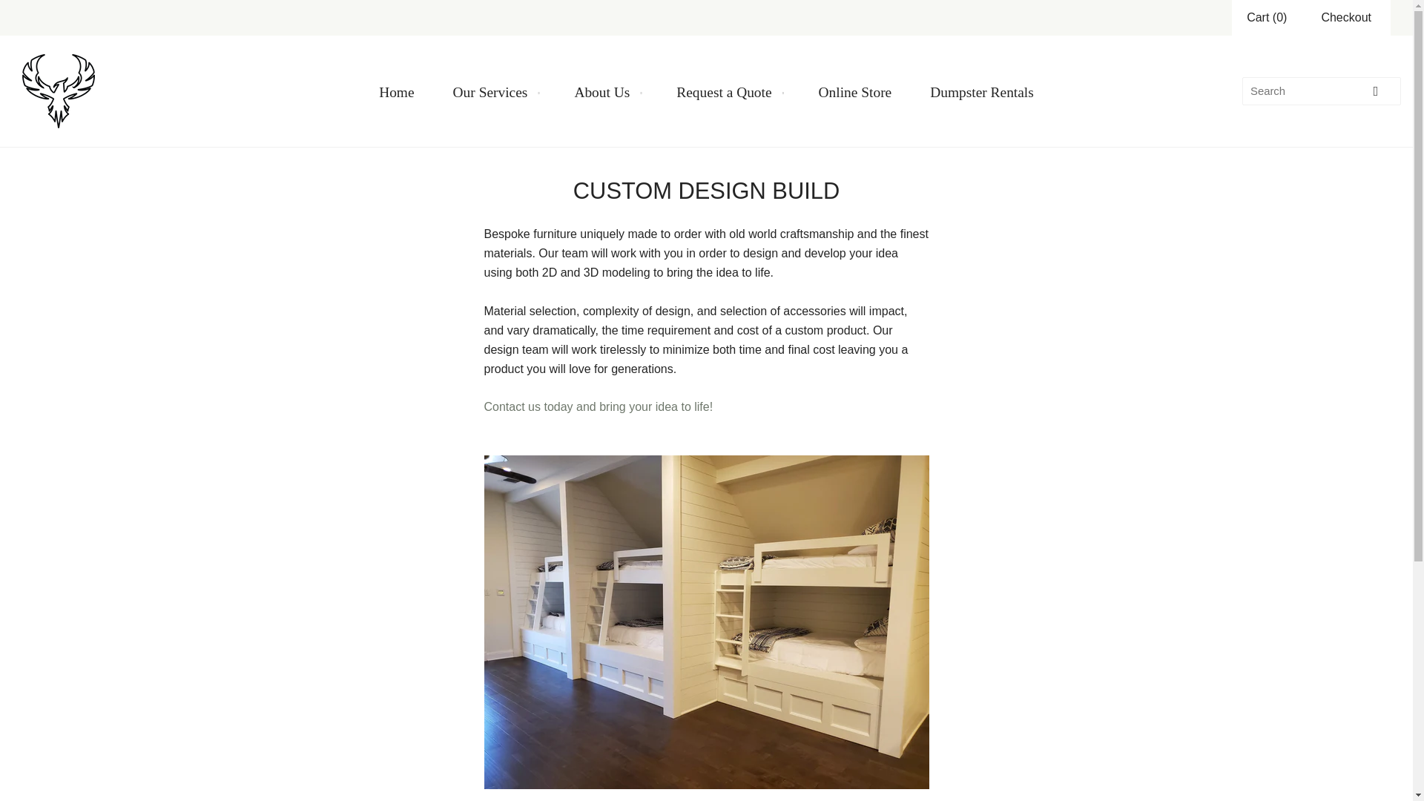 This screenshot has height=801, width=1424. I want to click on Dumpster Rentals, so click(982, 92).